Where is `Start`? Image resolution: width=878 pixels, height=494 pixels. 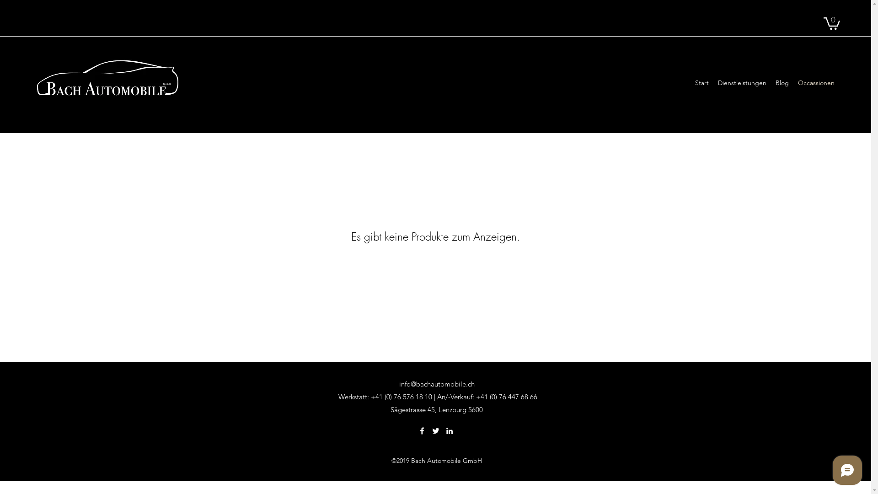
Start is located at coordinates (702, 83).